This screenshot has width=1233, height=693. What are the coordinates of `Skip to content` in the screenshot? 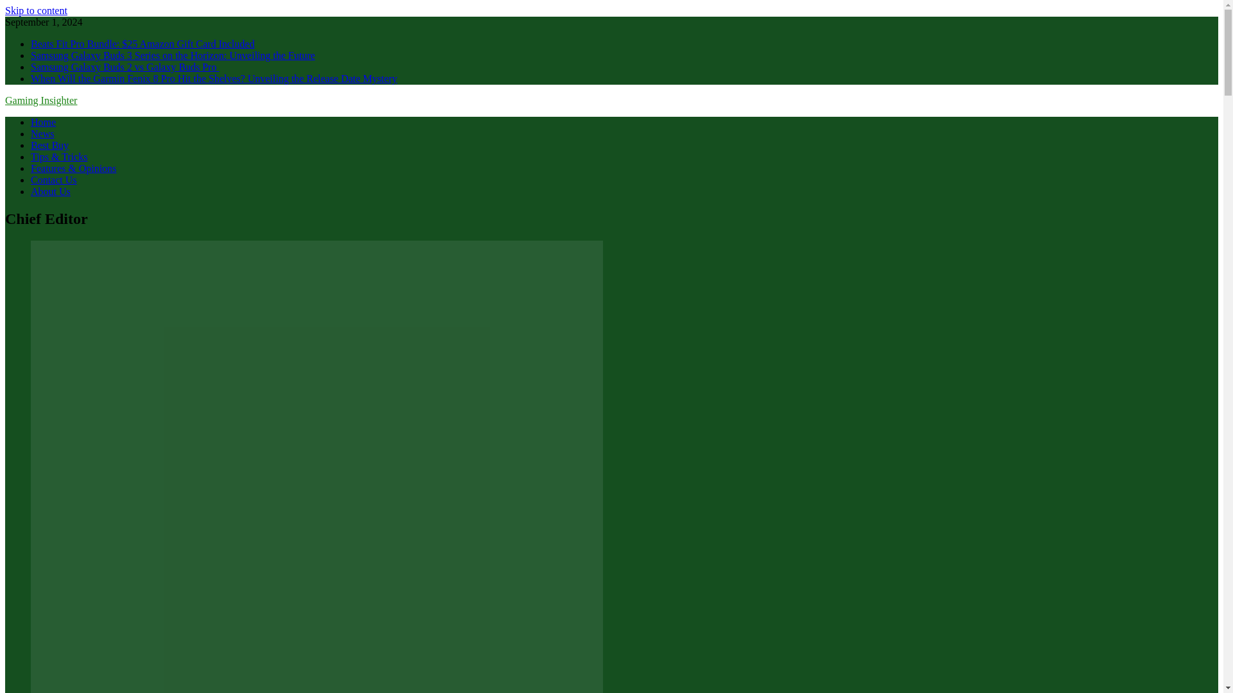 It's located at (36, 10).